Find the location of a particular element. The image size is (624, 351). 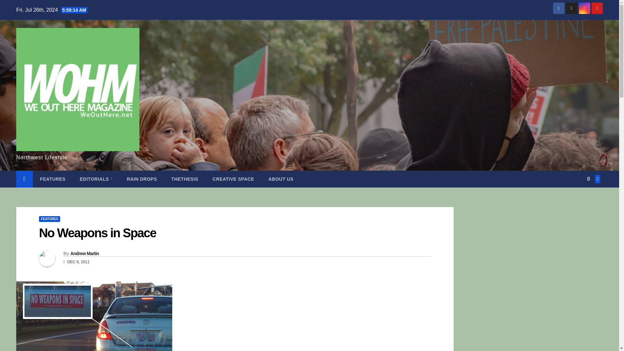

FEATURES is located at coordinates (49, 219).